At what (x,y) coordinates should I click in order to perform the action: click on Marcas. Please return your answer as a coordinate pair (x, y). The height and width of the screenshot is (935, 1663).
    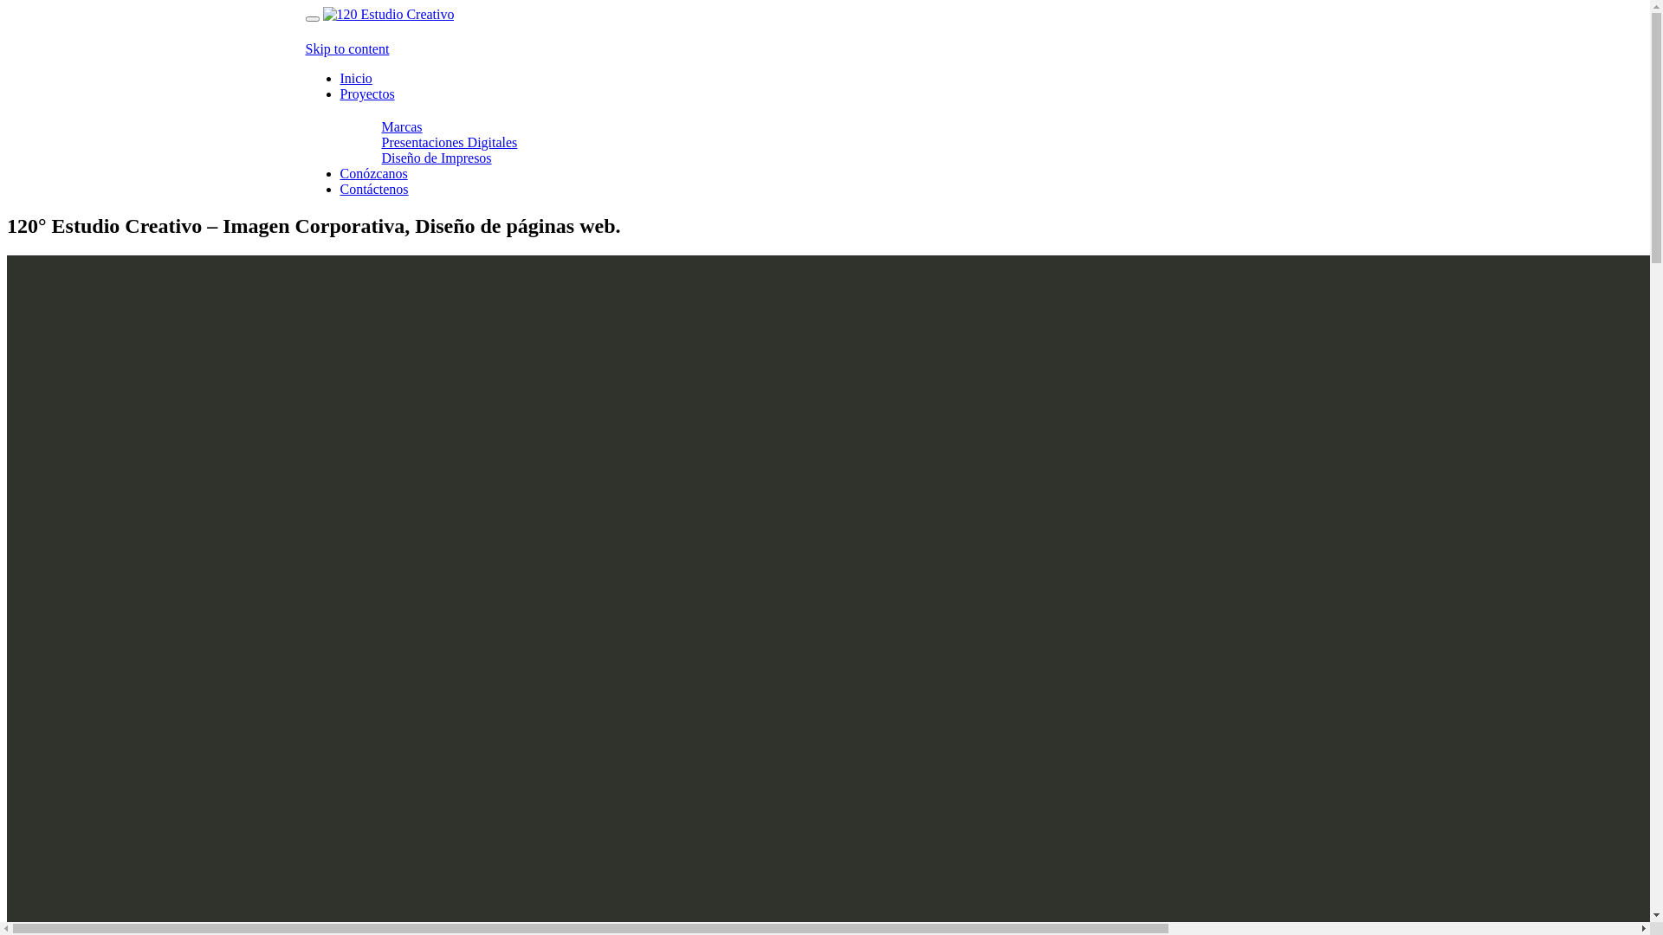
    Looking at the image, I should click on (402, 126).